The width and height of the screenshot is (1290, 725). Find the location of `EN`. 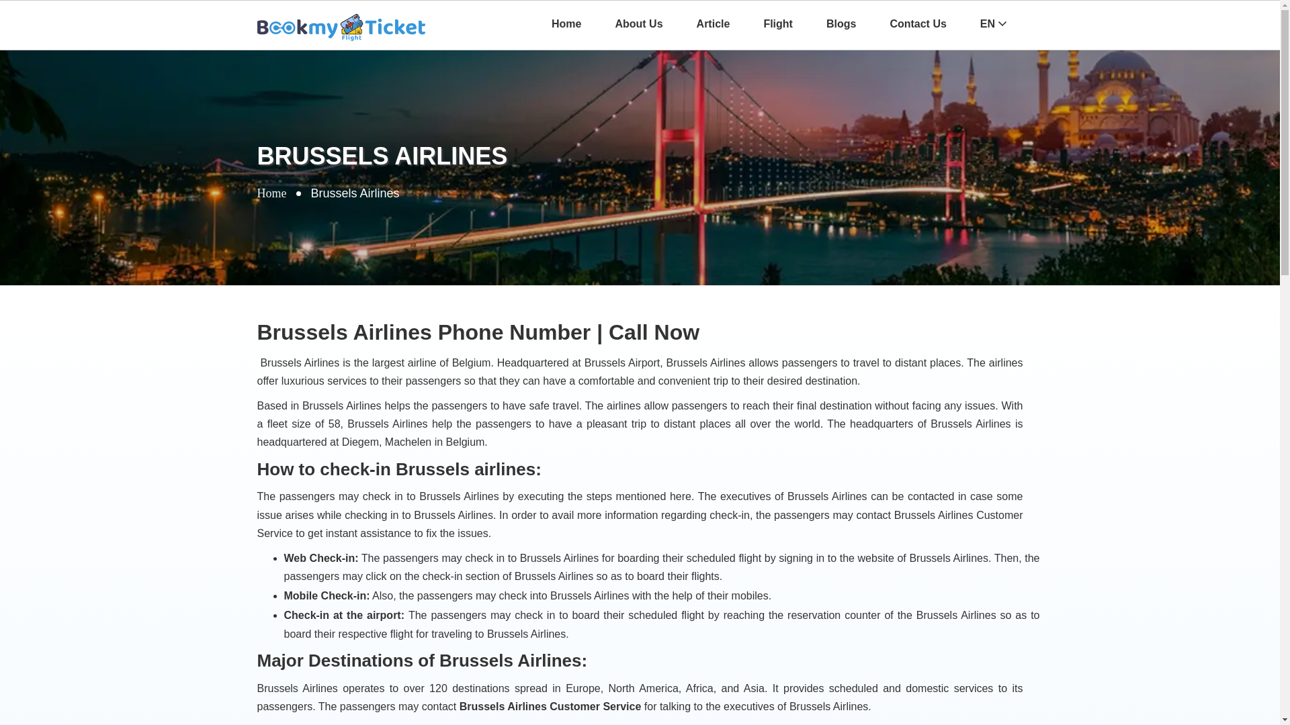

EN is located at coordinates (993, 24).